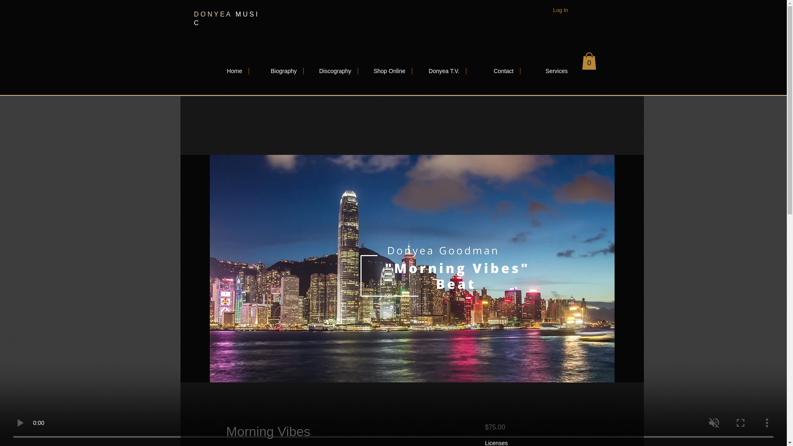  I want to click on Donyea T.V., so click(439, 71).